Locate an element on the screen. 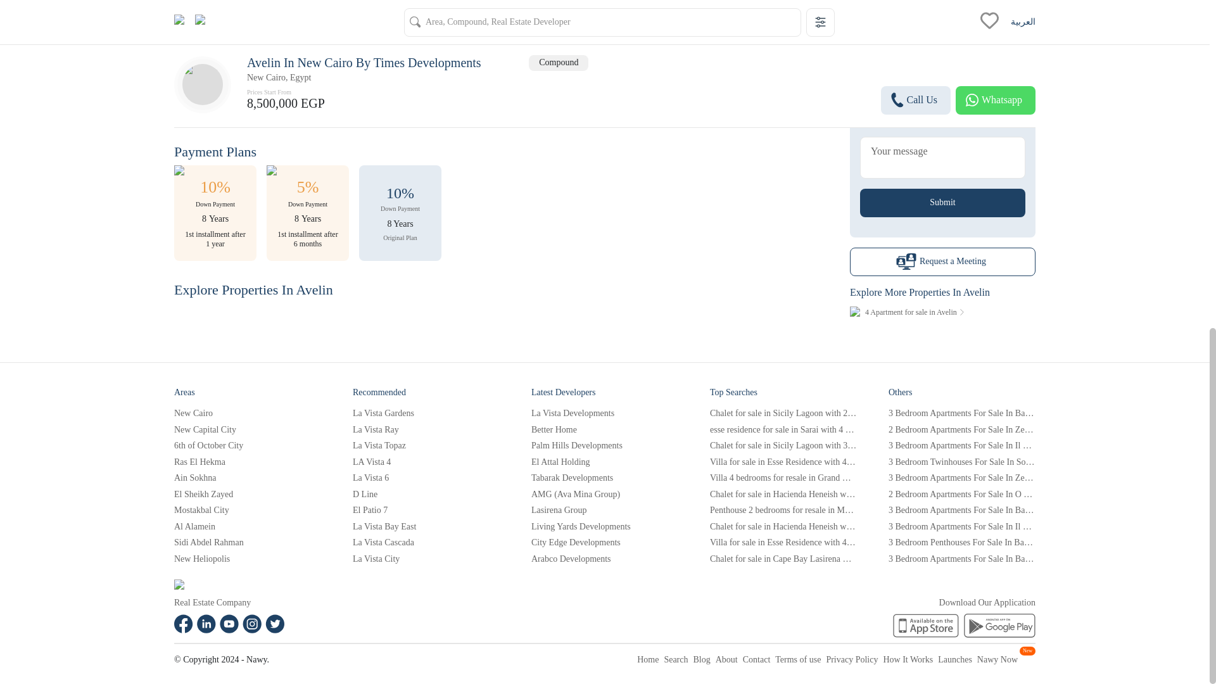 The height and width of the screenshot is (684, 1216). La Vista City is located at coordinates (426, 559).